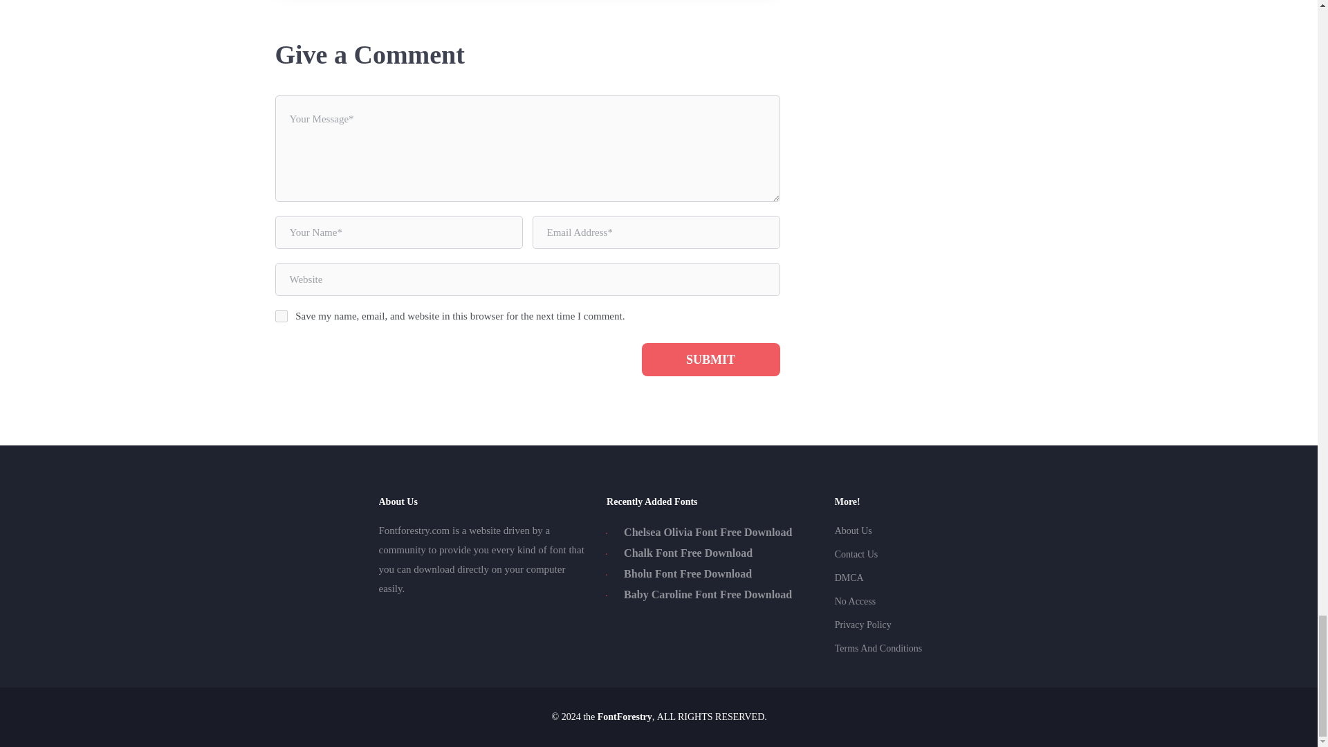 This screenshot has width=1328, height=747. What do you see at coordinates (281, 315) in the screenshot?
I see `yes` at bounding box center [281, 315].